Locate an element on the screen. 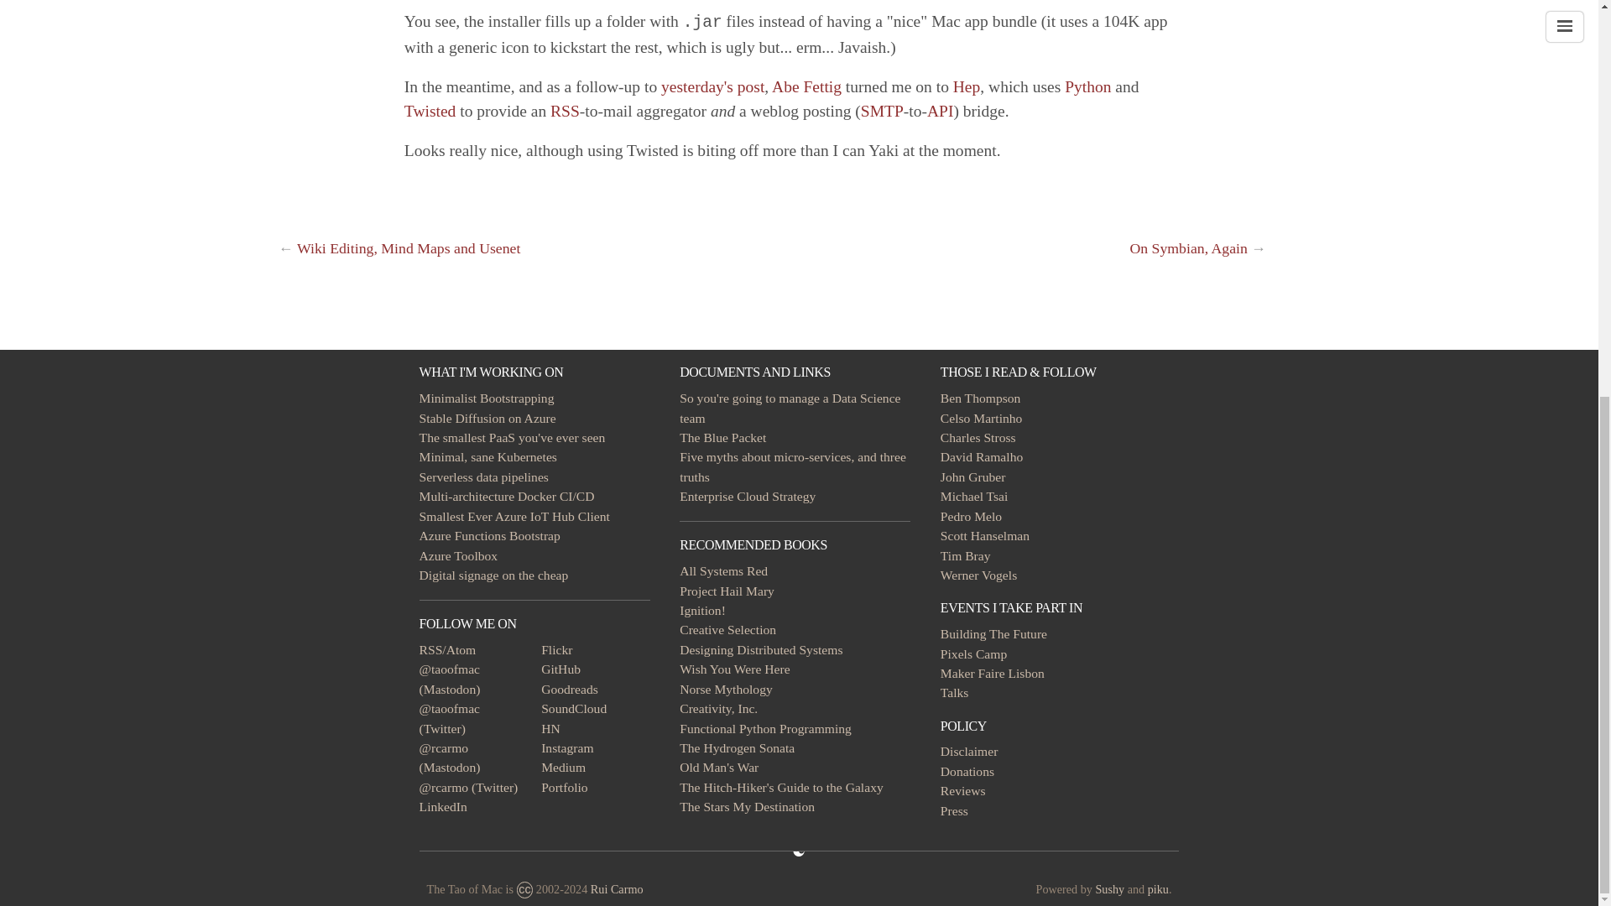 The height and width of the screenshot is (906, 1611). Stable Diffusion on Azure is located at coordinates (487, 418).